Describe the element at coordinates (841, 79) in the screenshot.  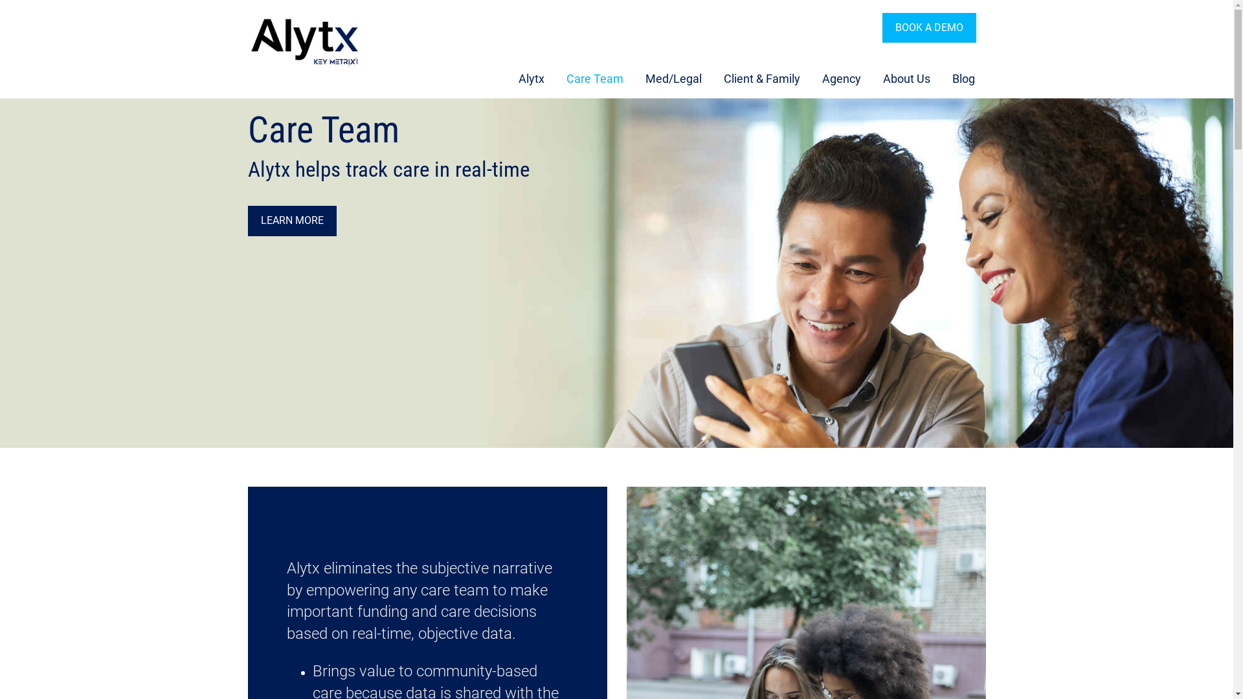
I see `Agency` at that location.